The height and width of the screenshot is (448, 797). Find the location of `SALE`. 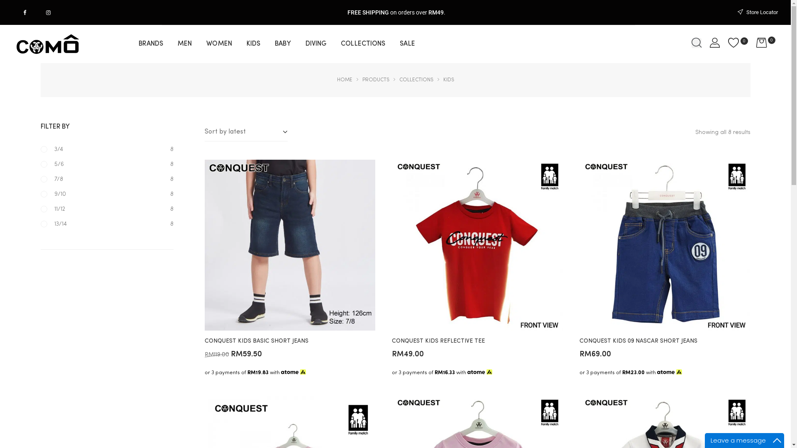

SALE is located at coordinates (407, 44).